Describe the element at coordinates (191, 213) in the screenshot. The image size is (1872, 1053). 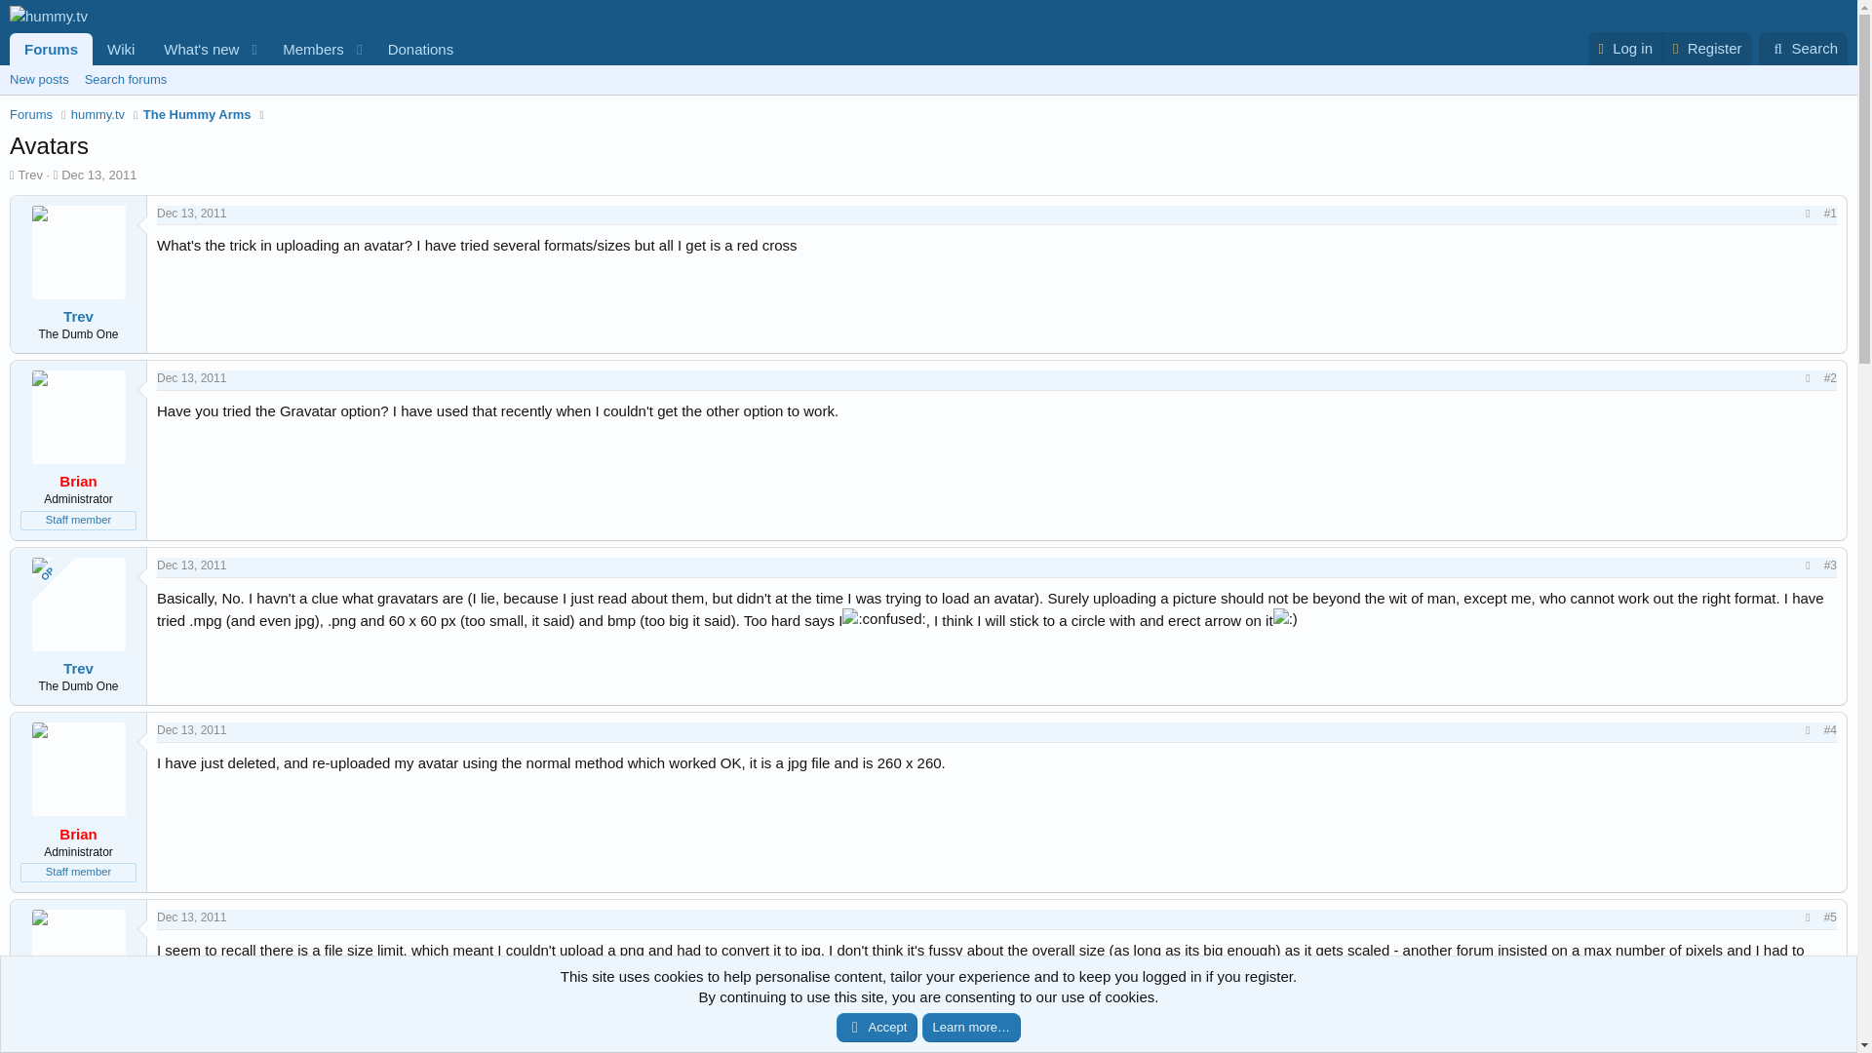
I see `Log in` at that location.